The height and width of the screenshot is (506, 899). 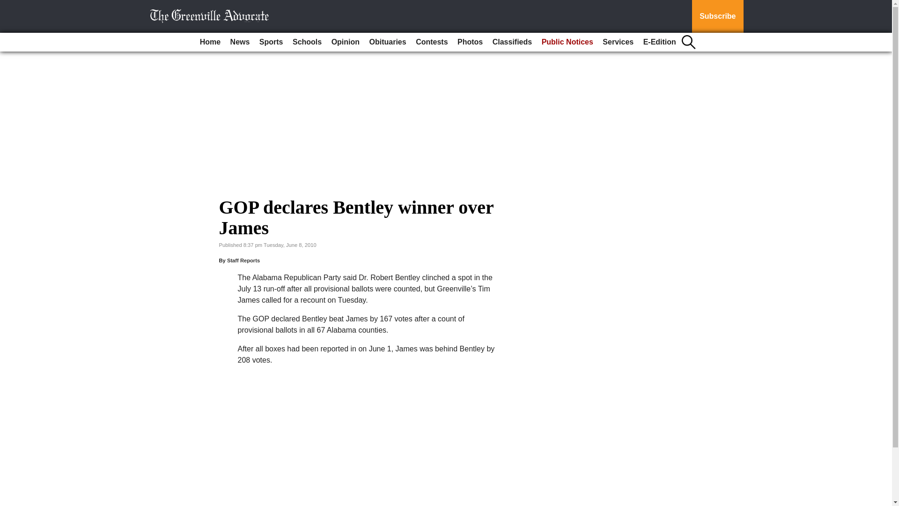 What do you see at coordinates (388, 42) in the screenshot?
I see `Obituaries` at bounding box center [388, 42].